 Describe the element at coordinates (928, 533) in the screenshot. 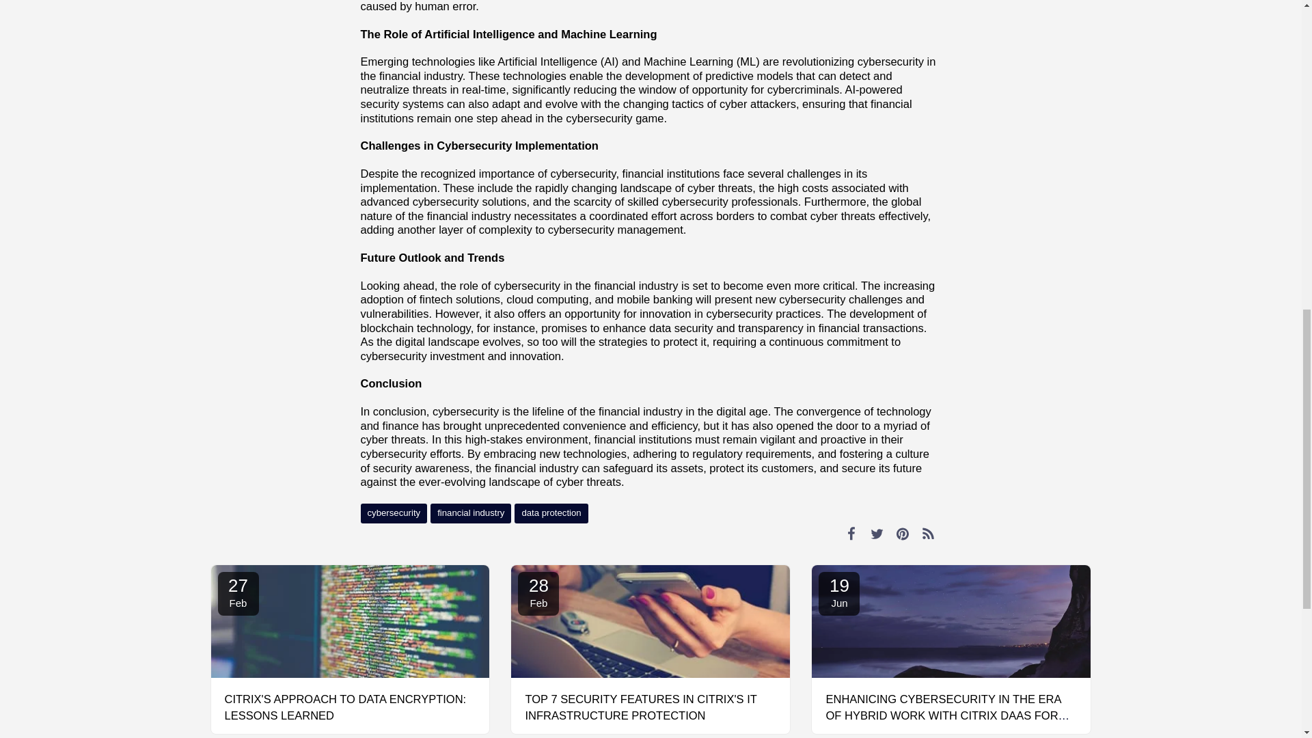

I see `RSS` at that location.